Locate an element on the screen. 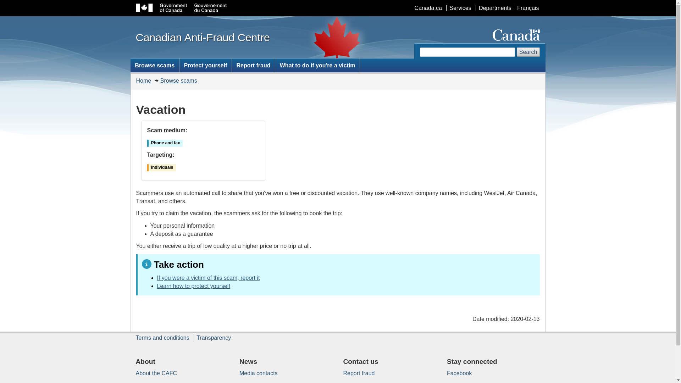 This screenshot has height=383, width=681. Report fraud is located at coordinates (359, 373).